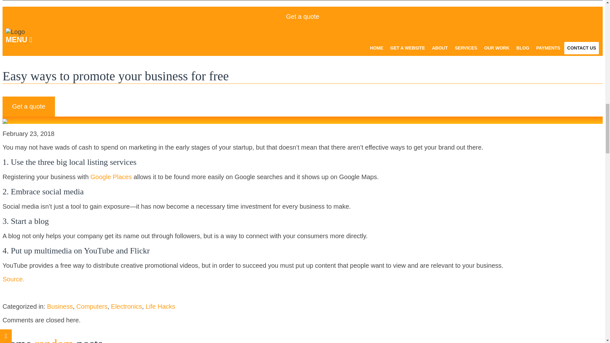 The image size is (610, 343). What do you see at coordinates (466, 48) in the screenshot?
I see `SERVICES` at bounding box center [466, 48].